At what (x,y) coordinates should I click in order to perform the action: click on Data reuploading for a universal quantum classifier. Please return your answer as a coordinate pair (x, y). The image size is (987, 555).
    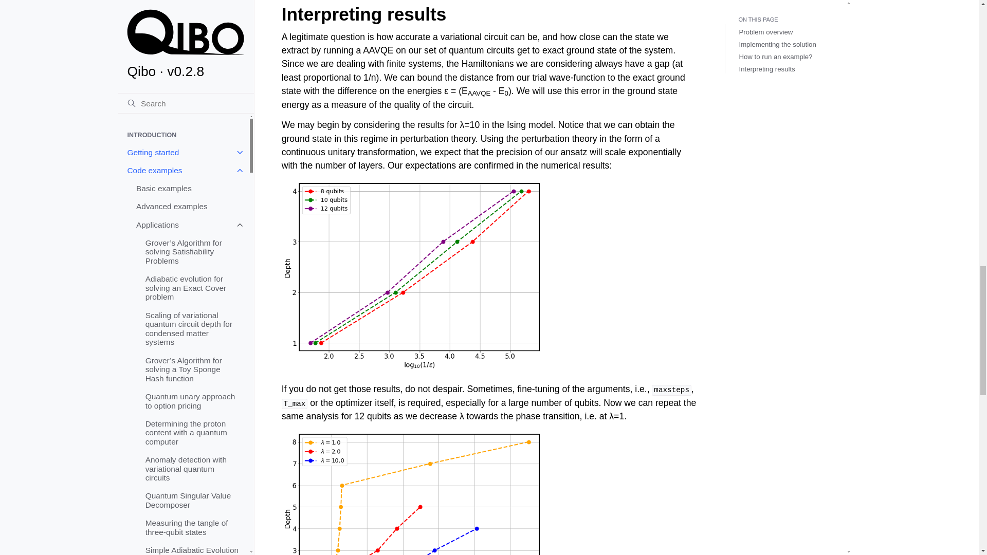
    Looking at the image, I should click on (192, 14).